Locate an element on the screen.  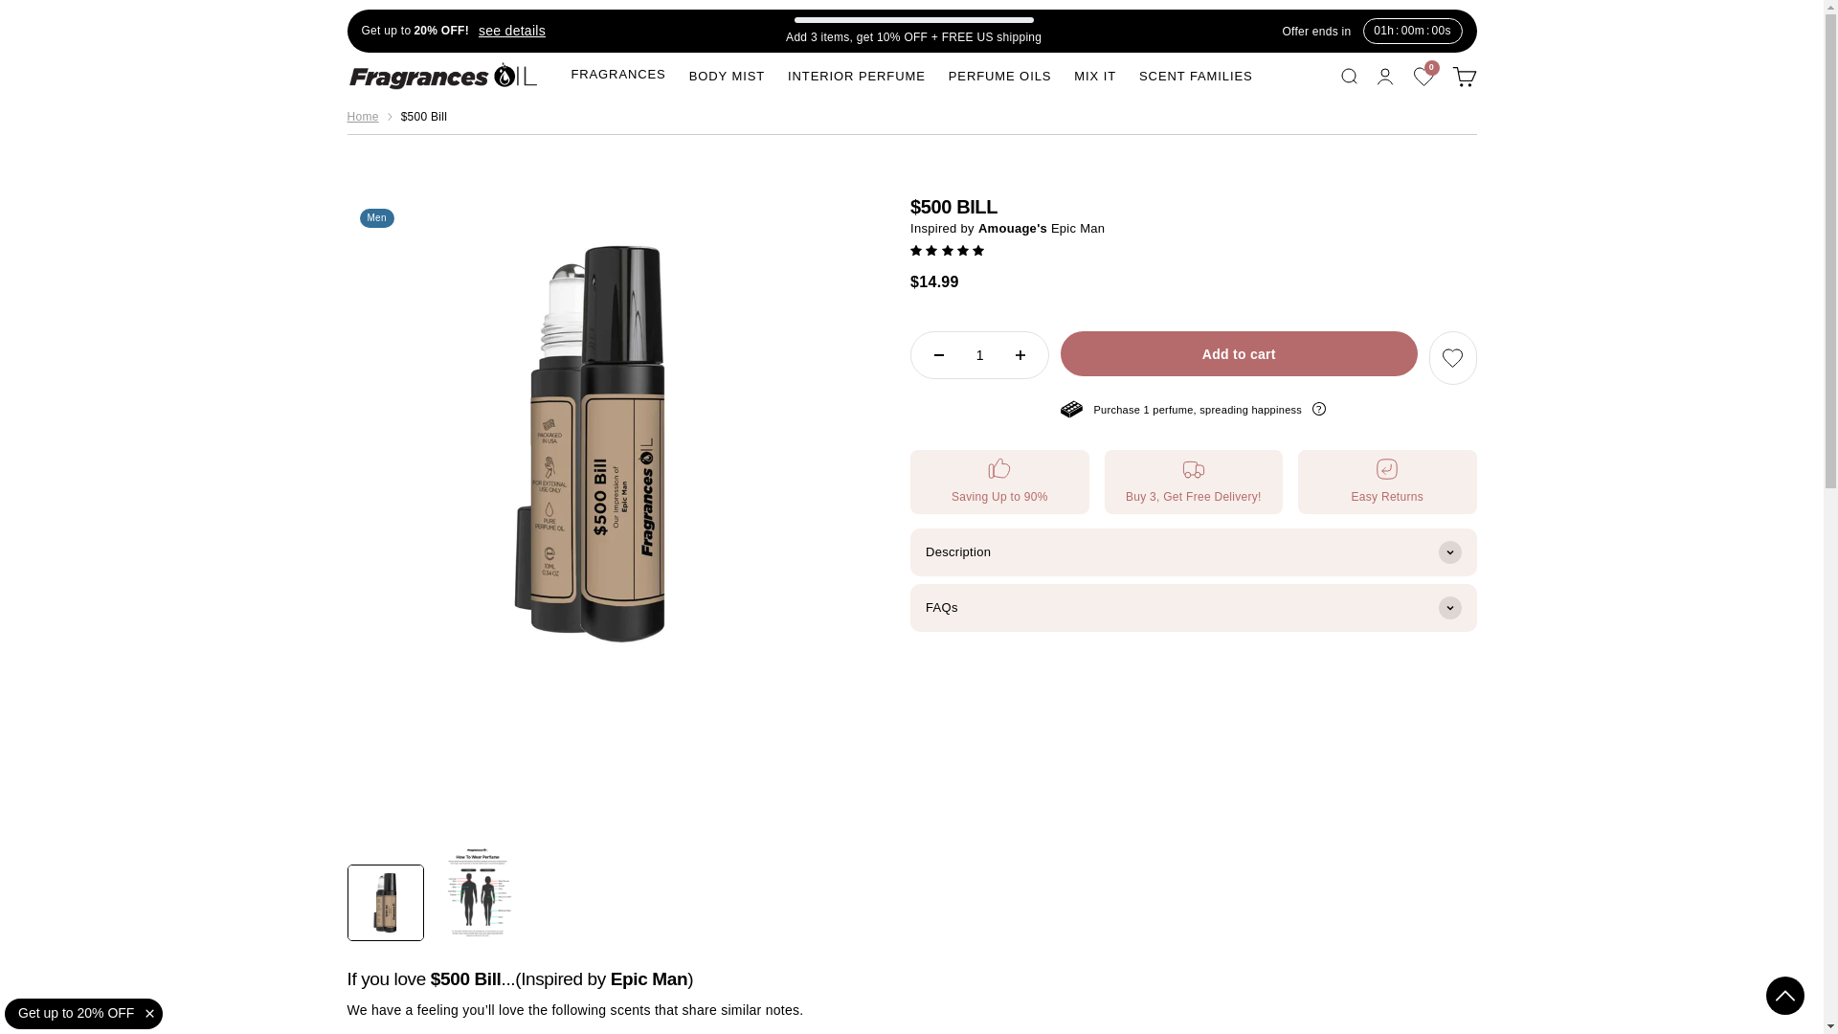
MIX IT is located at coordinates (1094, 77).